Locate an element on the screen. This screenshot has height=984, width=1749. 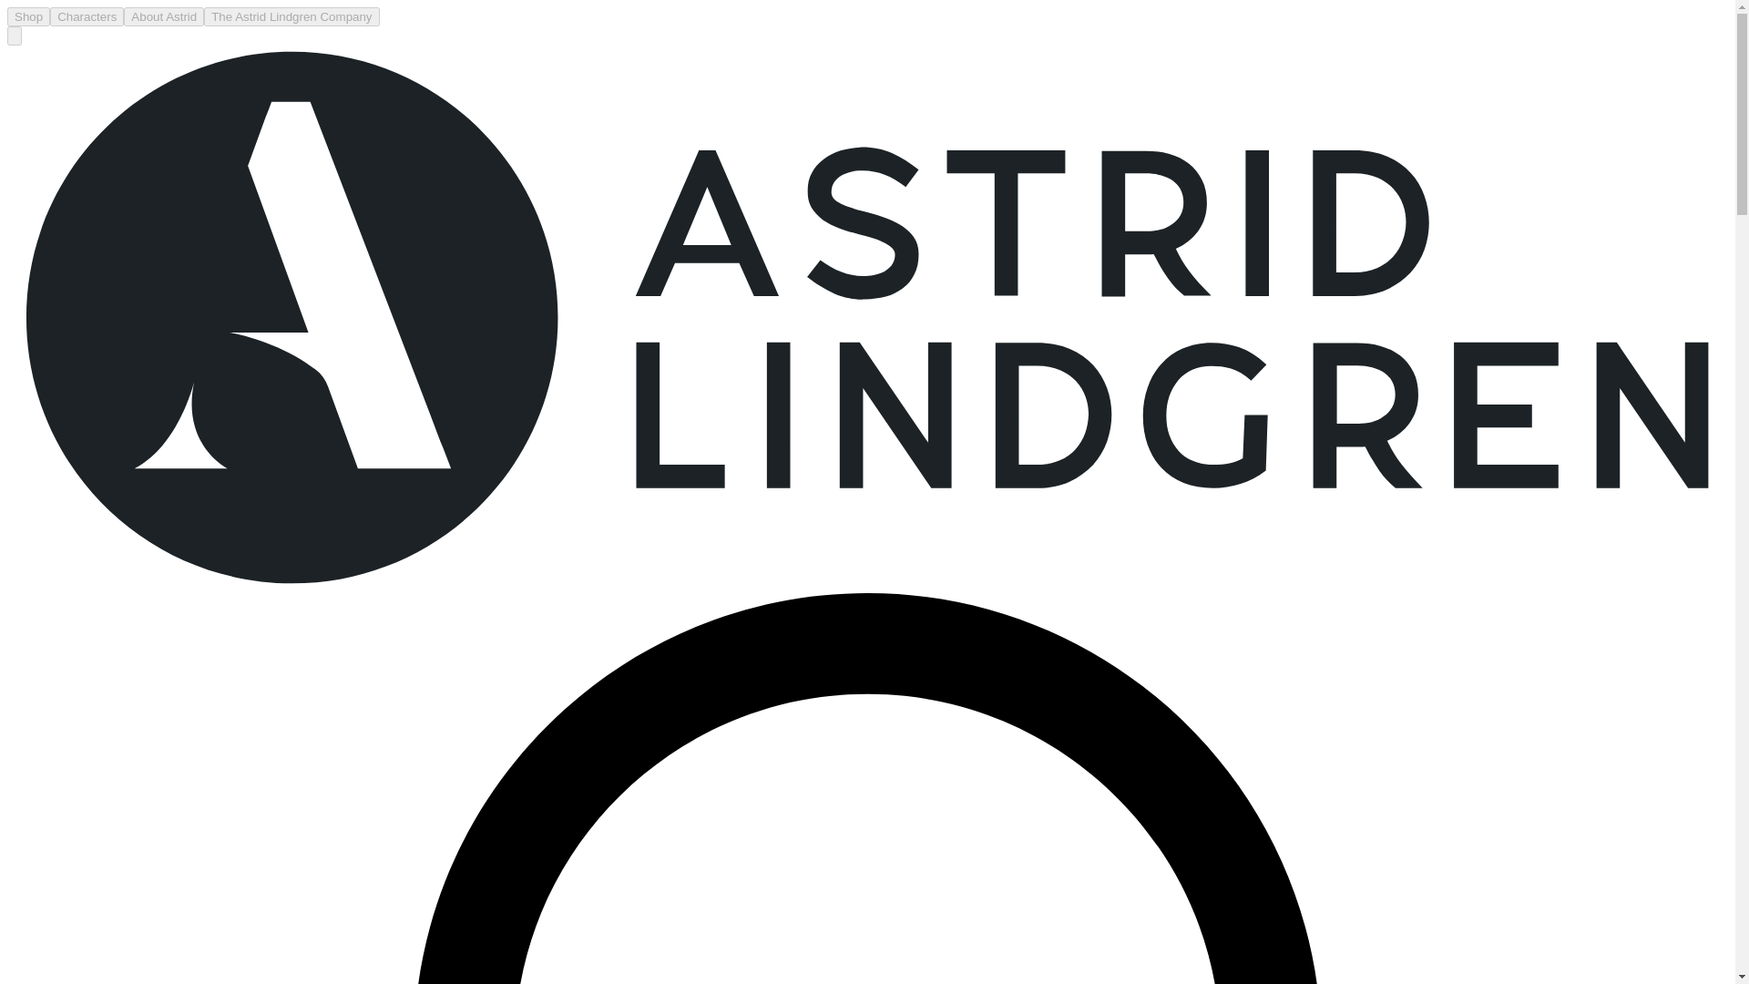
The Astrid Lindgren Company is located at coordinates (291, 16).